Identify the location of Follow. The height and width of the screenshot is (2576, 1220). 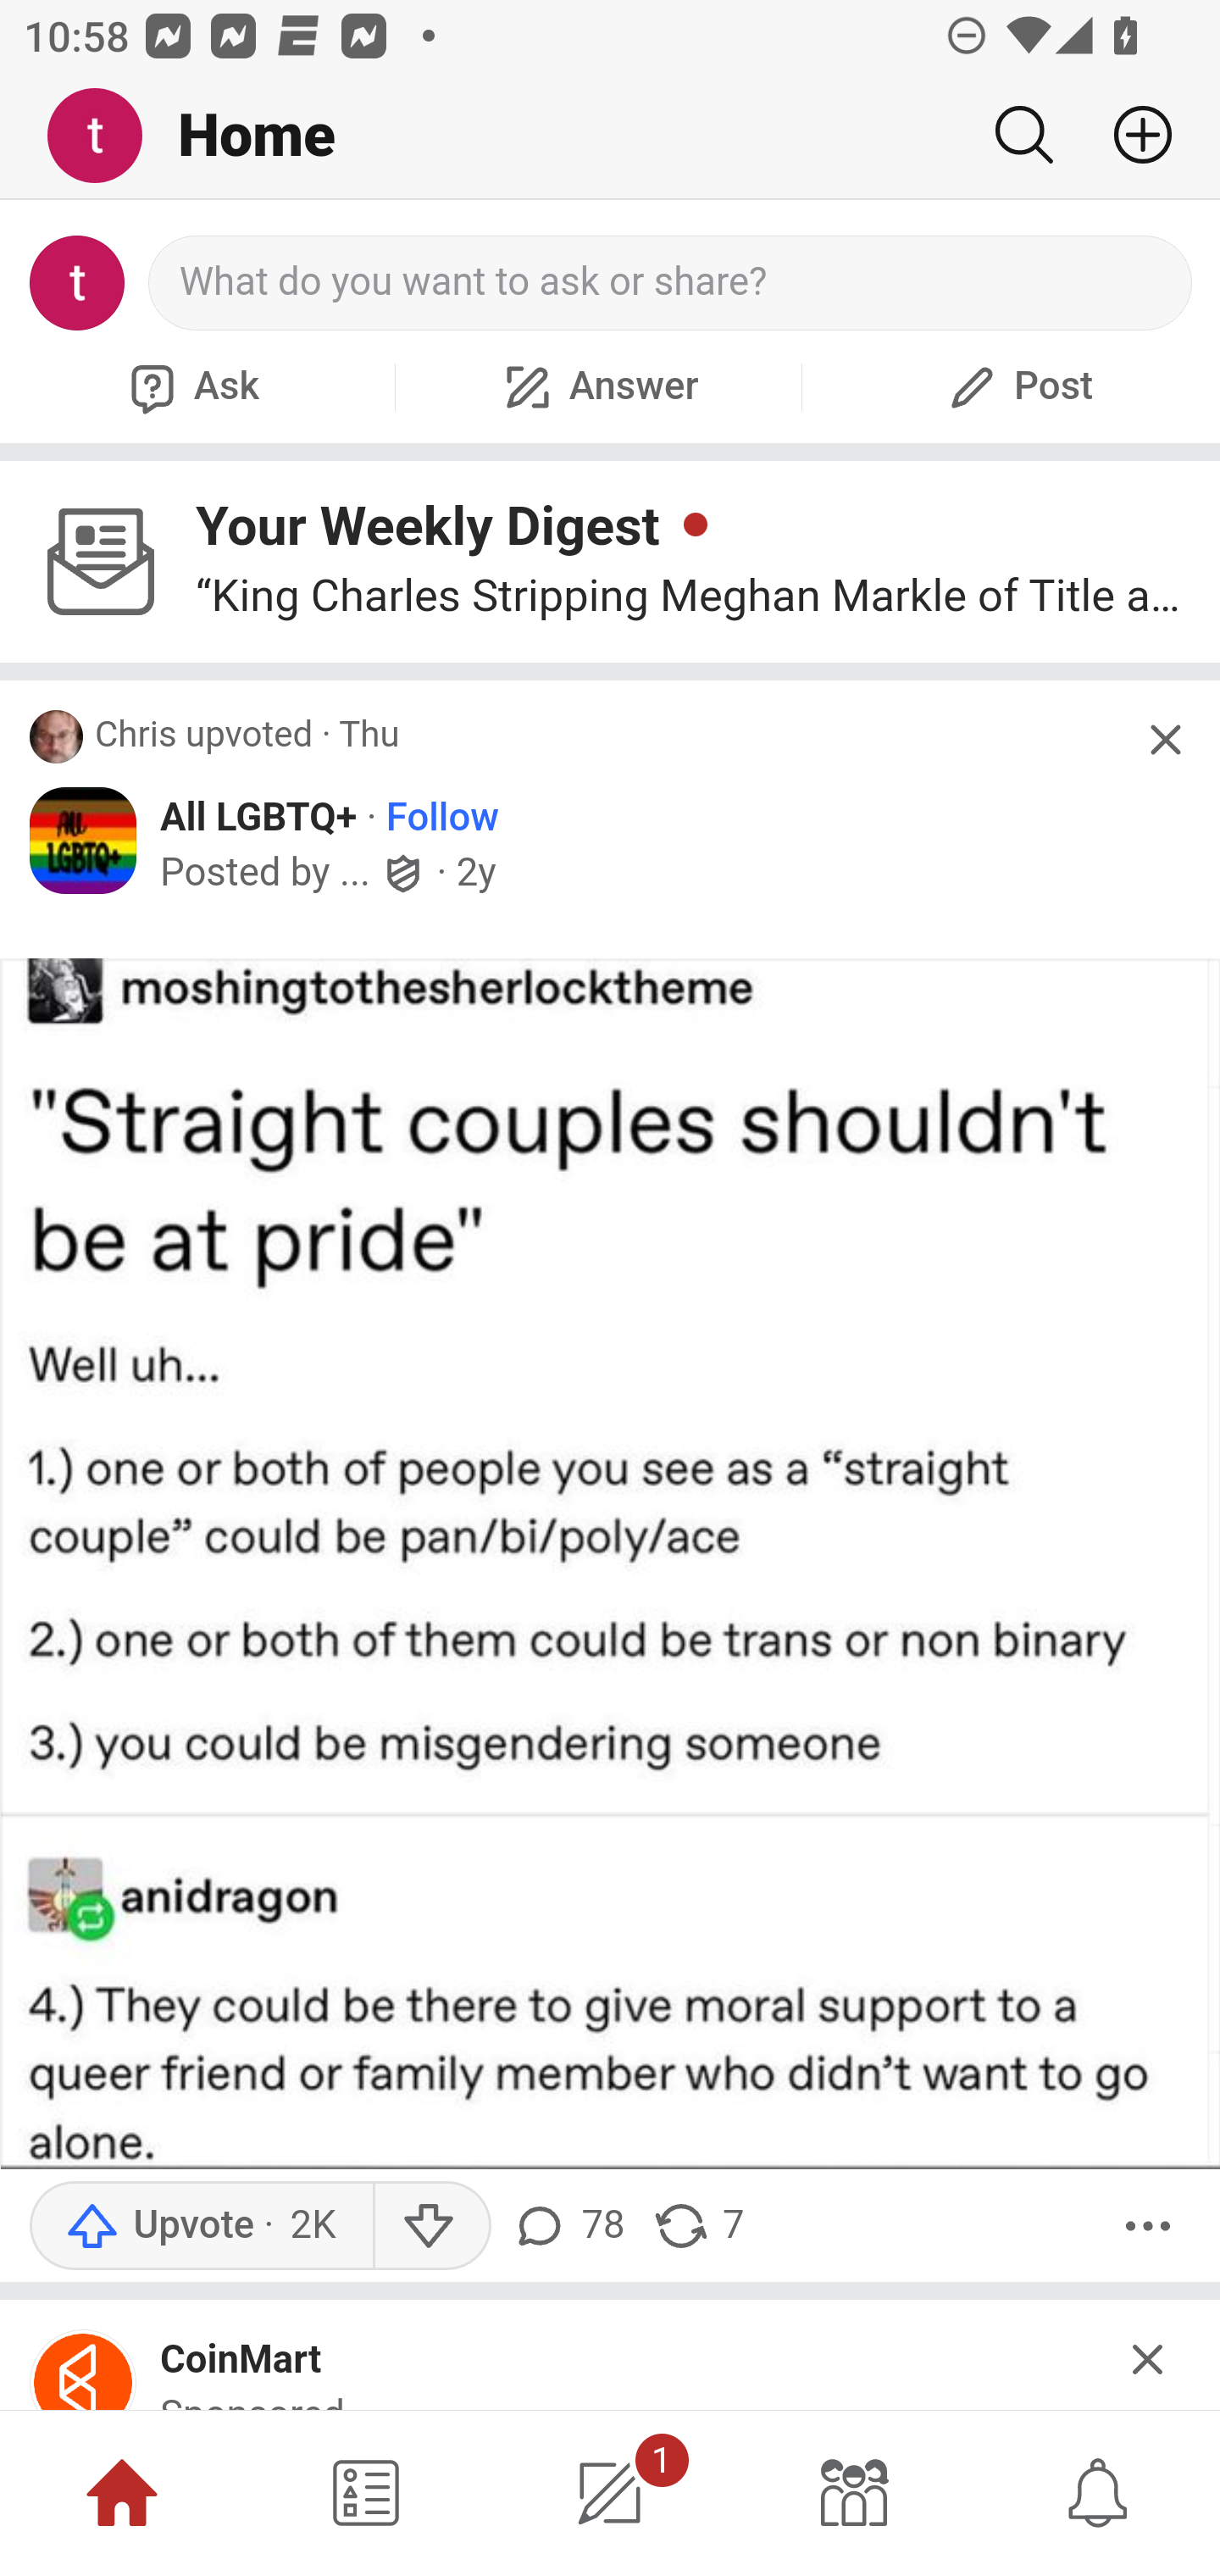
(442, 819).